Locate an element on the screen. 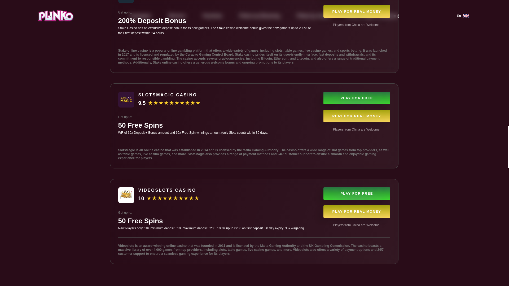 The image size is (509, 286). PLAY FOR REAL MONEY is located at coordinates (357, 116).